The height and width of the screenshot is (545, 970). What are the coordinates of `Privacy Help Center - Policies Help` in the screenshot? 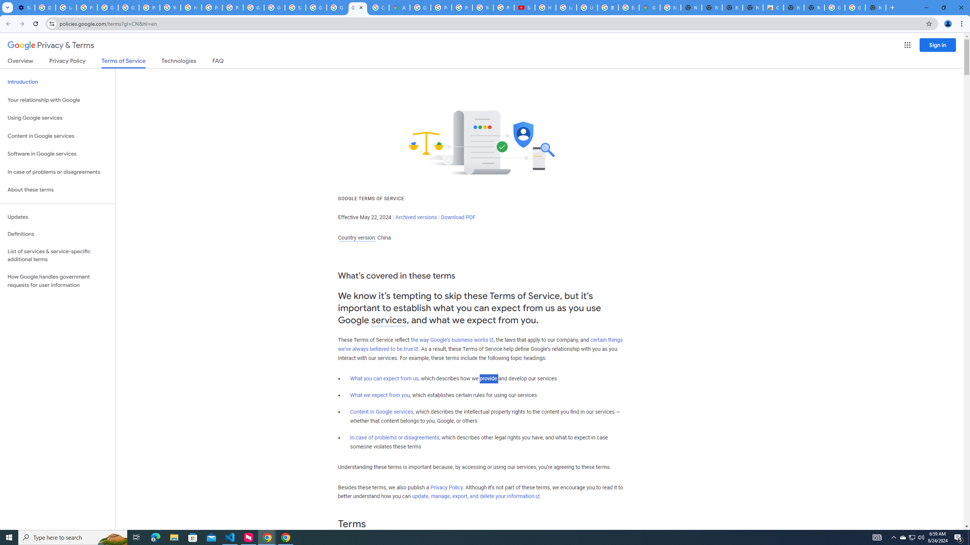 It's located at (462, 8).